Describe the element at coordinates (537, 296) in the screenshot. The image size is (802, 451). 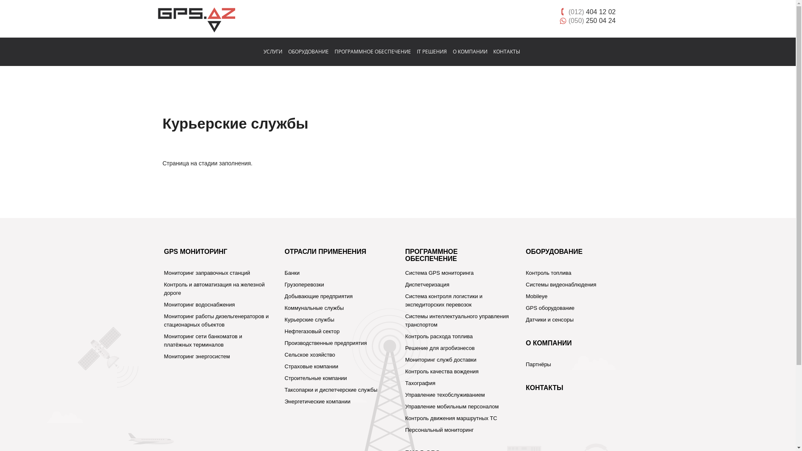
I see `Mobileye` at that location.